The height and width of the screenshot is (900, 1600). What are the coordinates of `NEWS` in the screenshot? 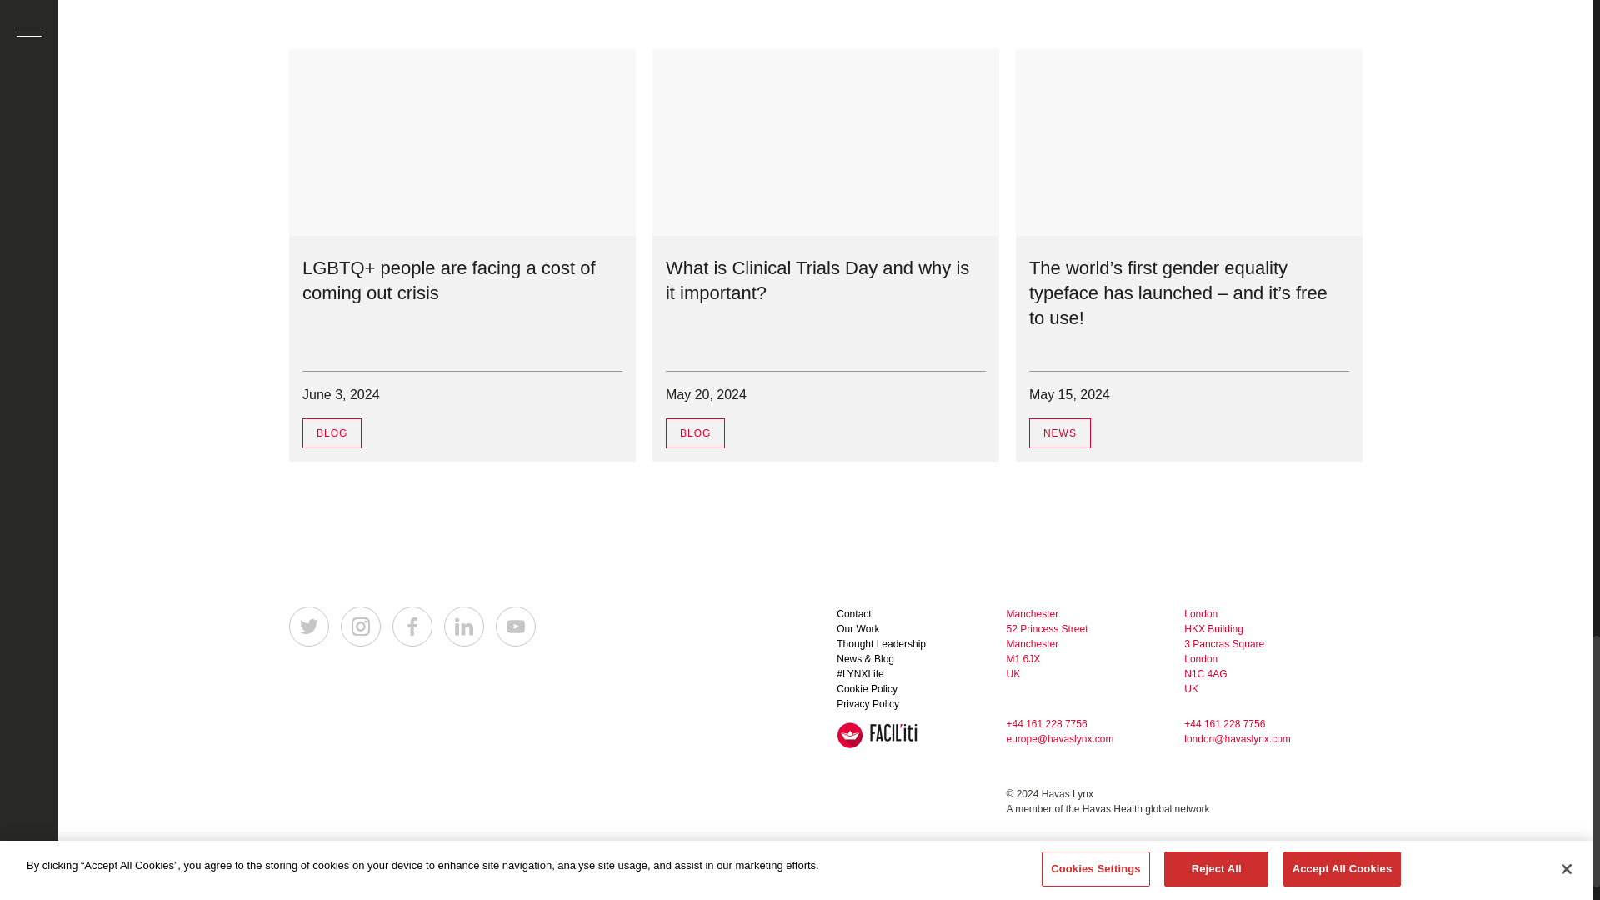 It's located at (1060, 433).